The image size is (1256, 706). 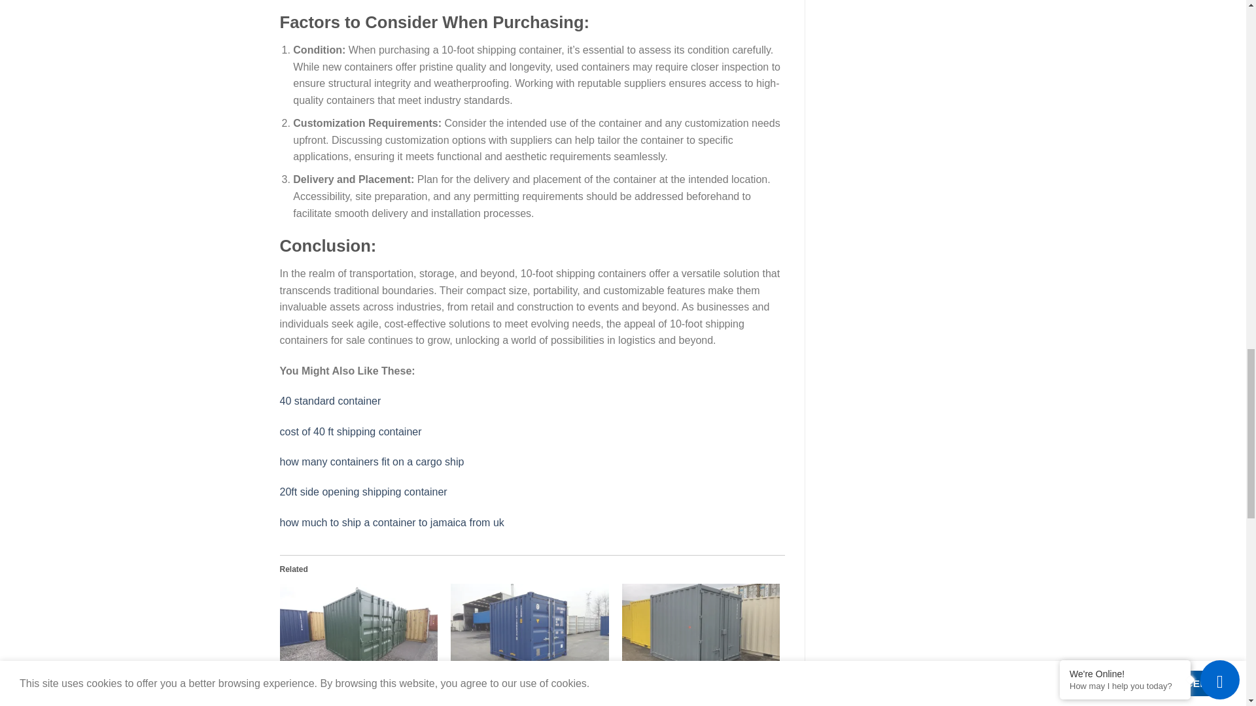 I want to click on 10 Ft Shipping Containers for Sale, so click(x=692, y=680).